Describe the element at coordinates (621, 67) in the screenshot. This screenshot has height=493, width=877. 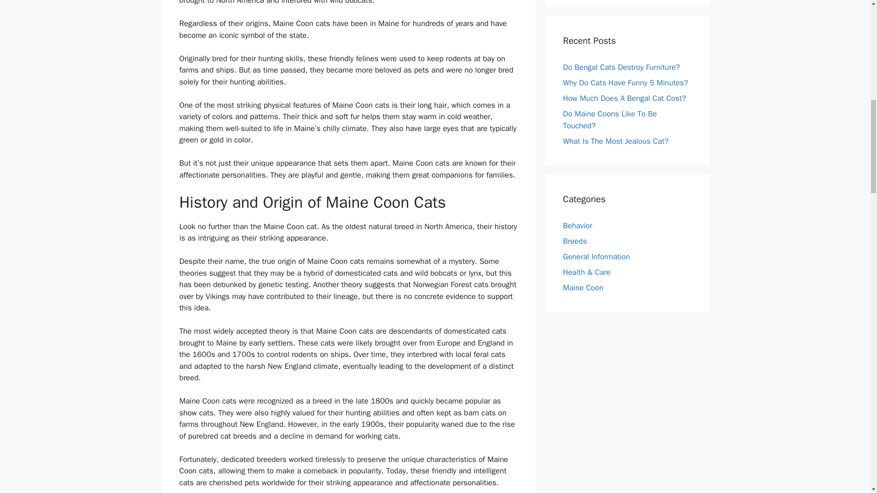
I see `Do Bengal Cats Destroy Furniture?` at that location.